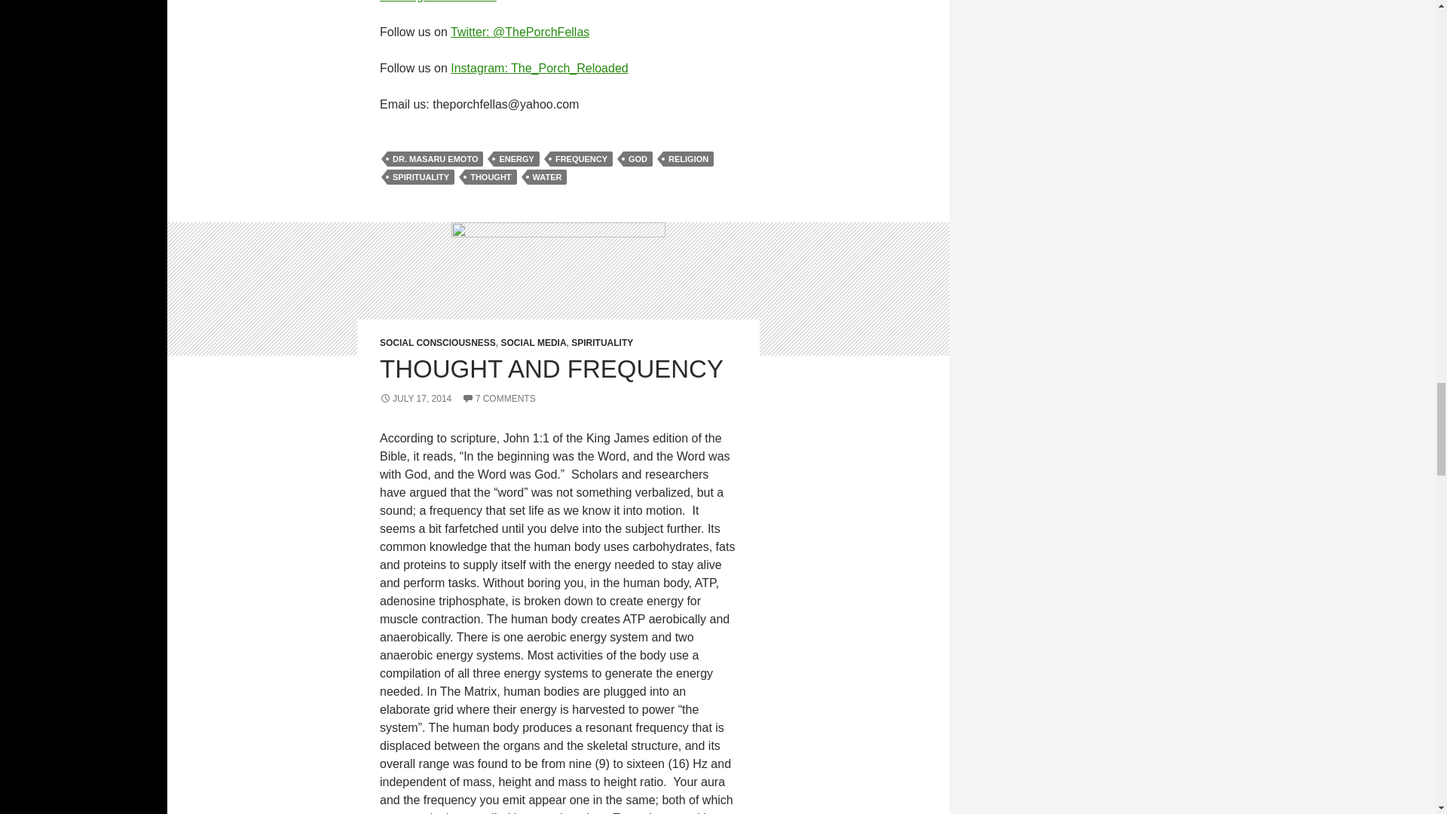  Describe the element at coordinates (515, 158) in the screenshot. I see `ENERGY` at that location.